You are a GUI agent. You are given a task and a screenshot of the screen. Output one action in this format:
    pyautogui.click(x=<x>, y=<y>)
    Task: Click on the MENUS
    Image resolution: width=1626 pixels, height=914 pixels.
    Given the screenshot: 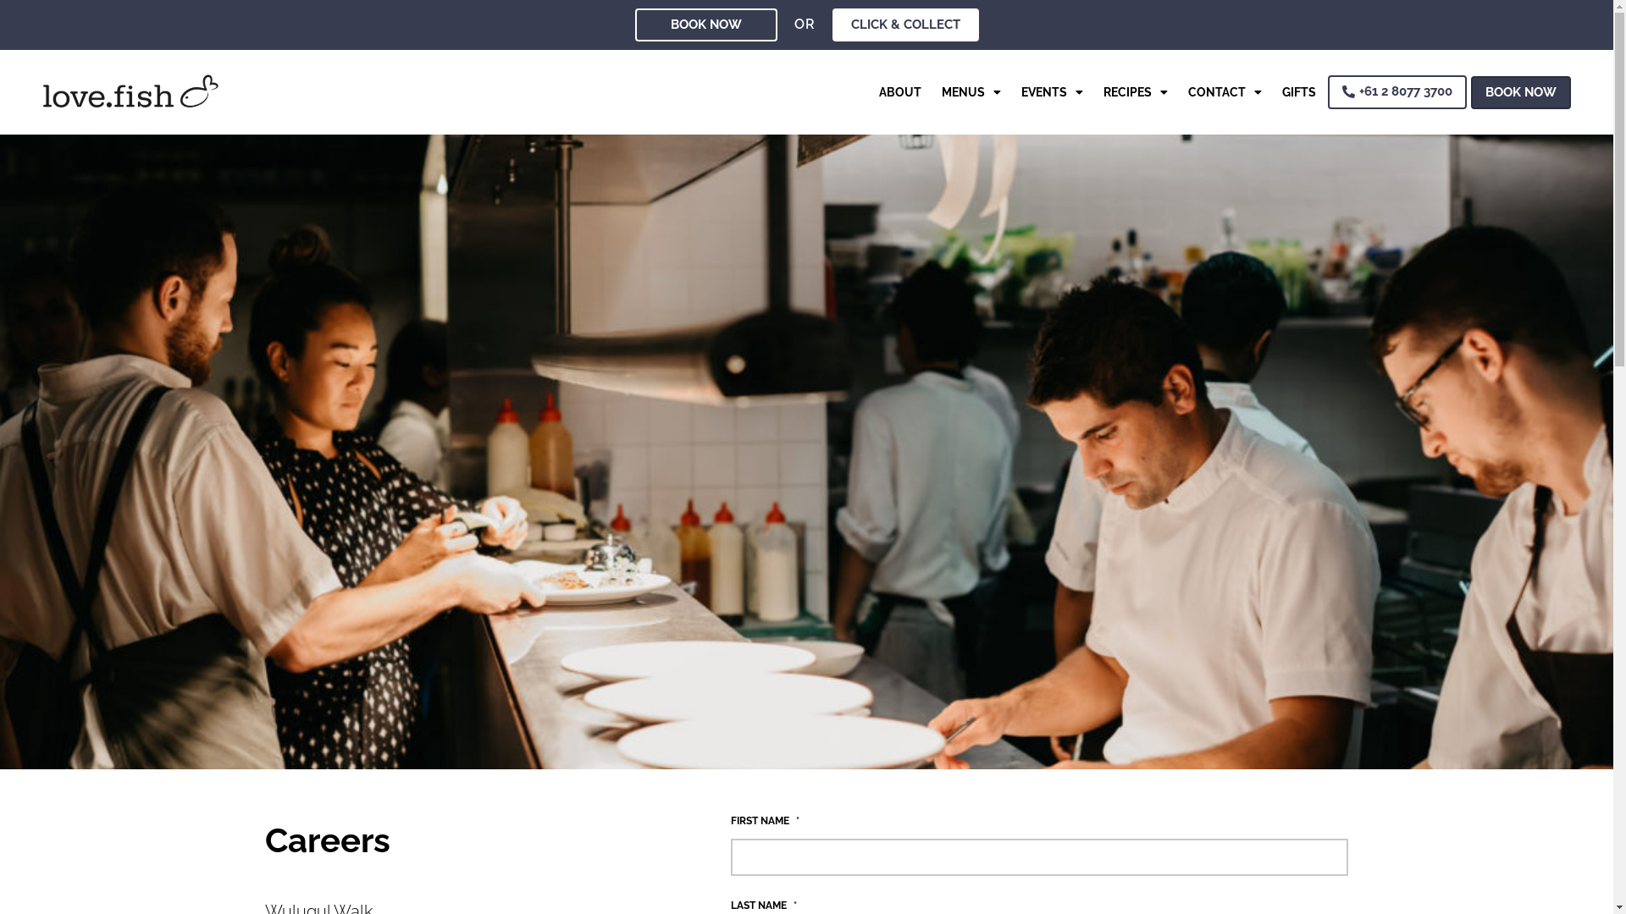 What is the action you would take?
    pyautogui.click(x=971, y=92)
    